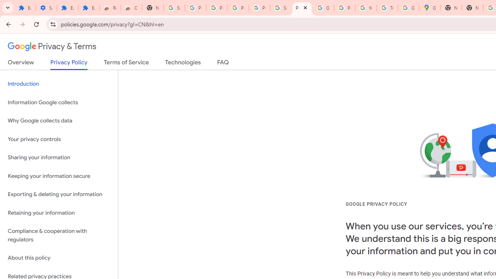 This screenshot has height=279, width=496. I want to click on Retaining your information, so click(59, 212).